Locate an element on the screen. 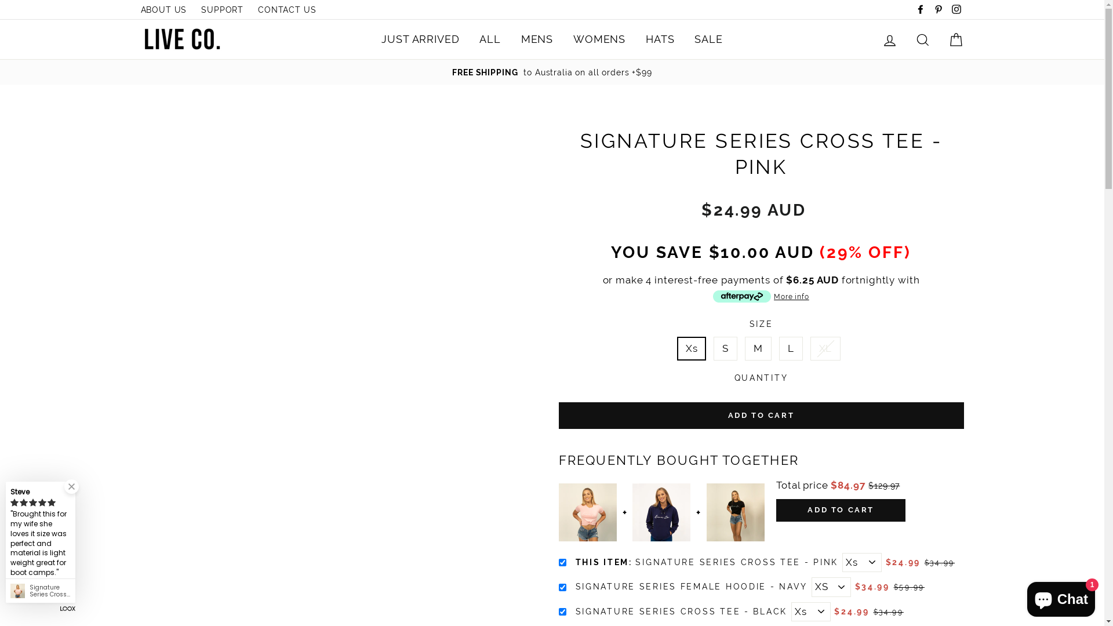 The image size is (1113, 626). Cart is located at coordinates (955, 39).